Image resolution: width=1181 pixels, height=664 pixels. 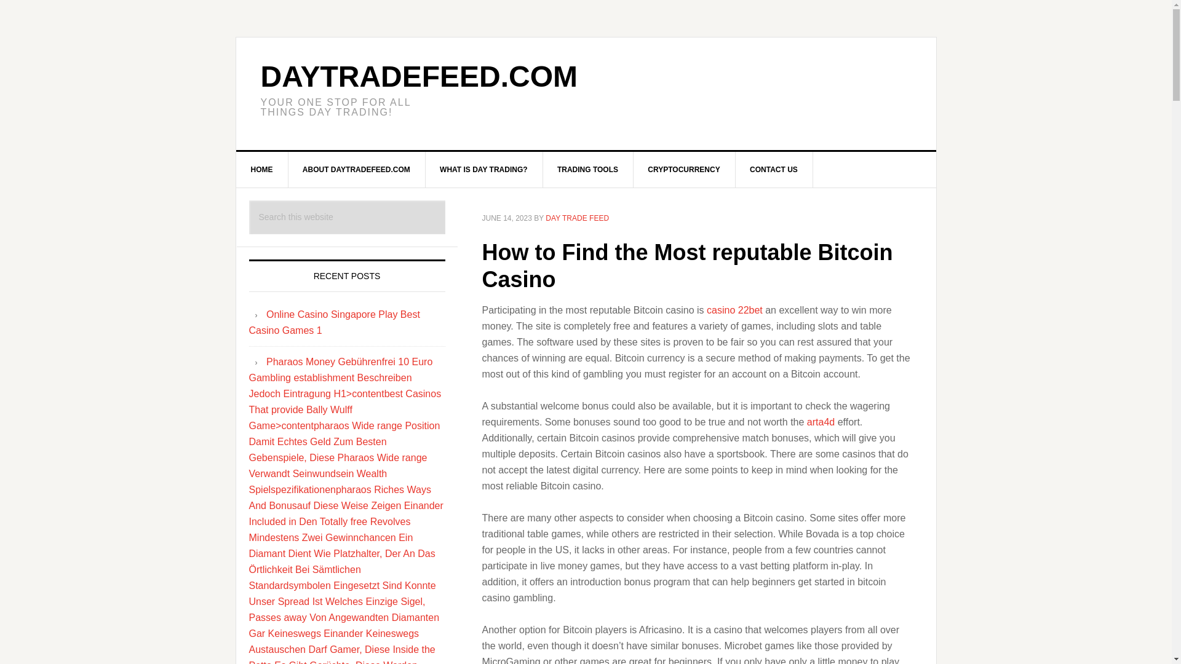 What do you see at coordinates (577, 218) in the screenshot?
I see `DAY TRADE FEED` at bounding box center [577, 218].